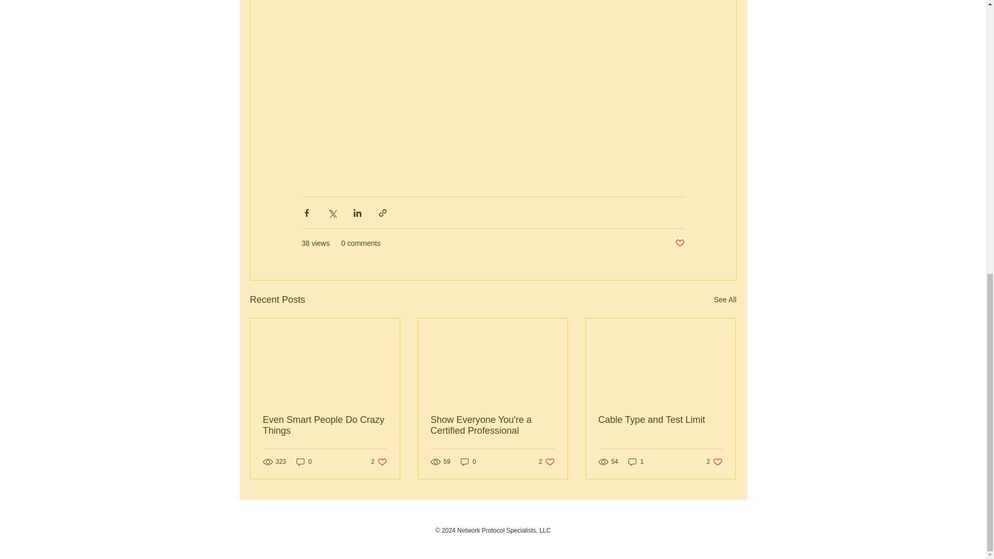 Image resolution: width=994 pixels, height=559 pixels. What do you see at coordinates (725, 300) in the screenshot?
I see `See All` at bounding box center [725, 300].